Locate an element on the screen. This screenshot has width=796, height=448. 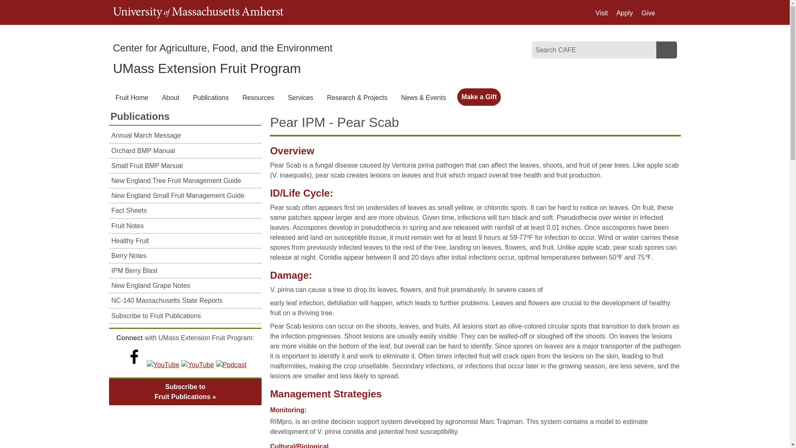
The University of Massachusetts Amherst is located at coordinates (198, 12).